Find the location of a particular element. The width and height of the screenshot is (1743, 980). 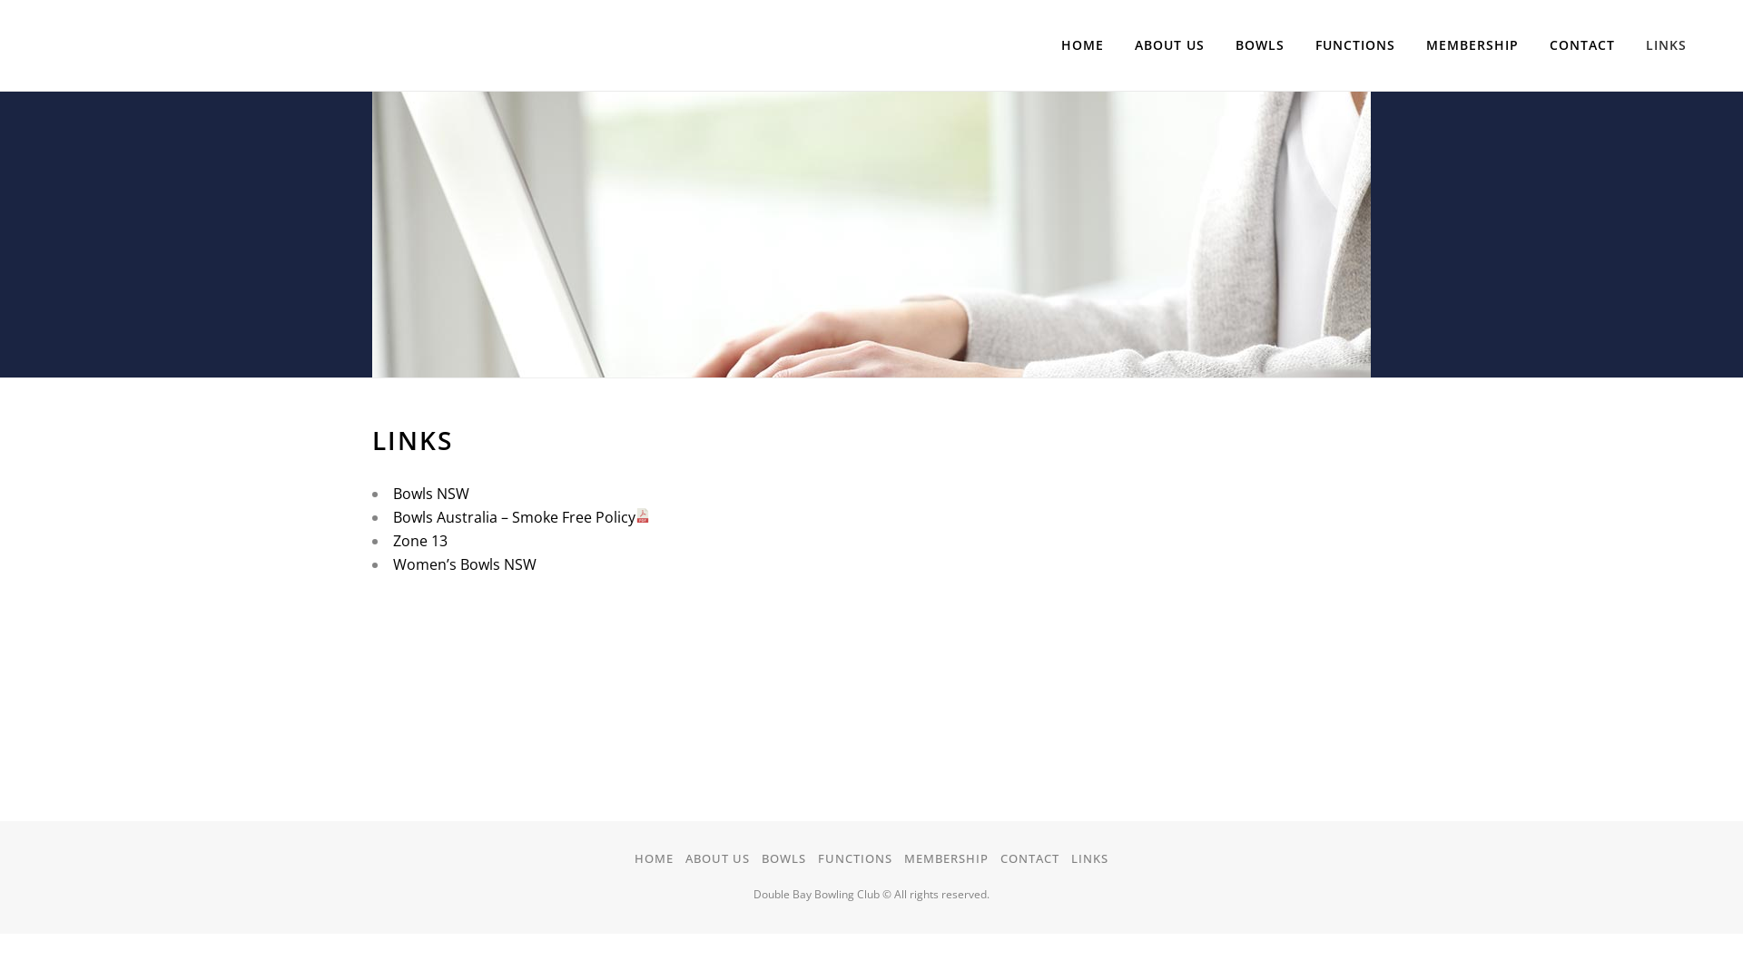

FUNCTIONS is located at coordinates (855, 858).